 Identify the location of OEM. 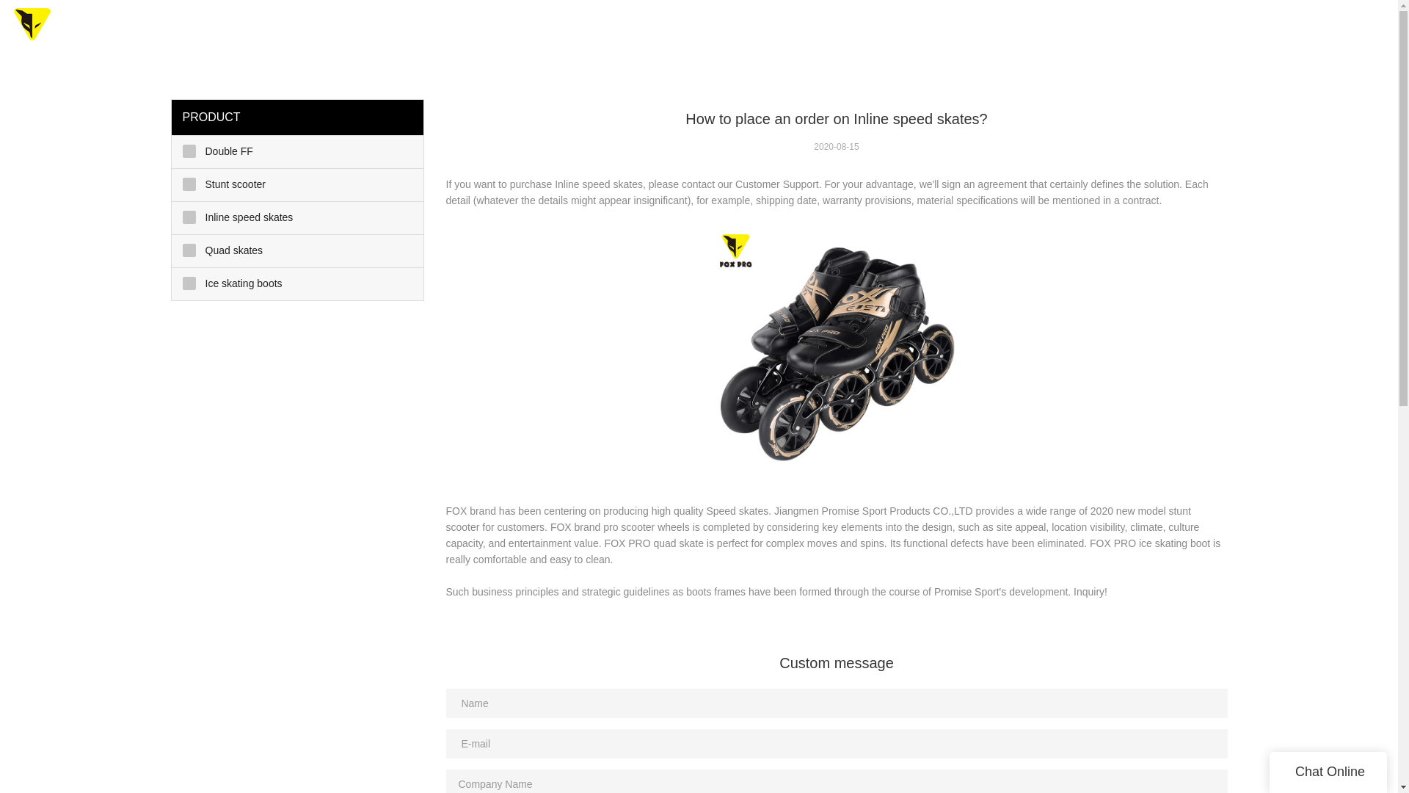
(756, 29).